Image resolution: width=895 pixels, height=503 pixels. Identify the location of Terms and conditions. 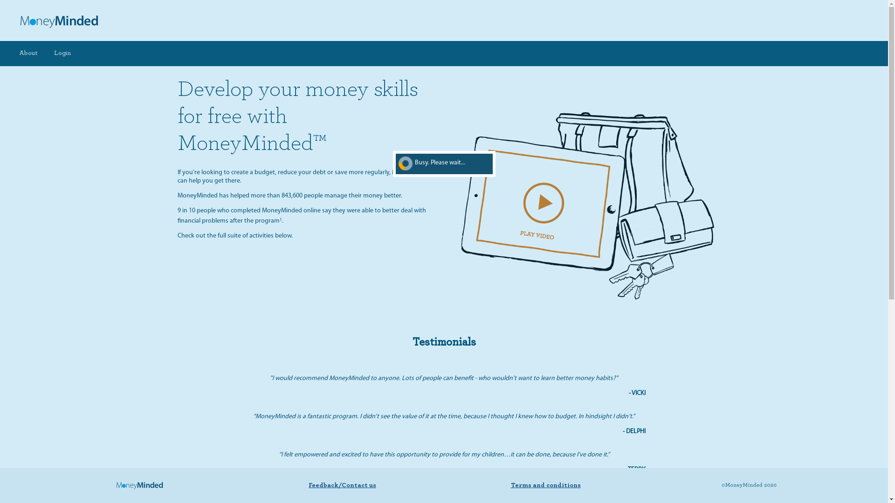
(546, 485).